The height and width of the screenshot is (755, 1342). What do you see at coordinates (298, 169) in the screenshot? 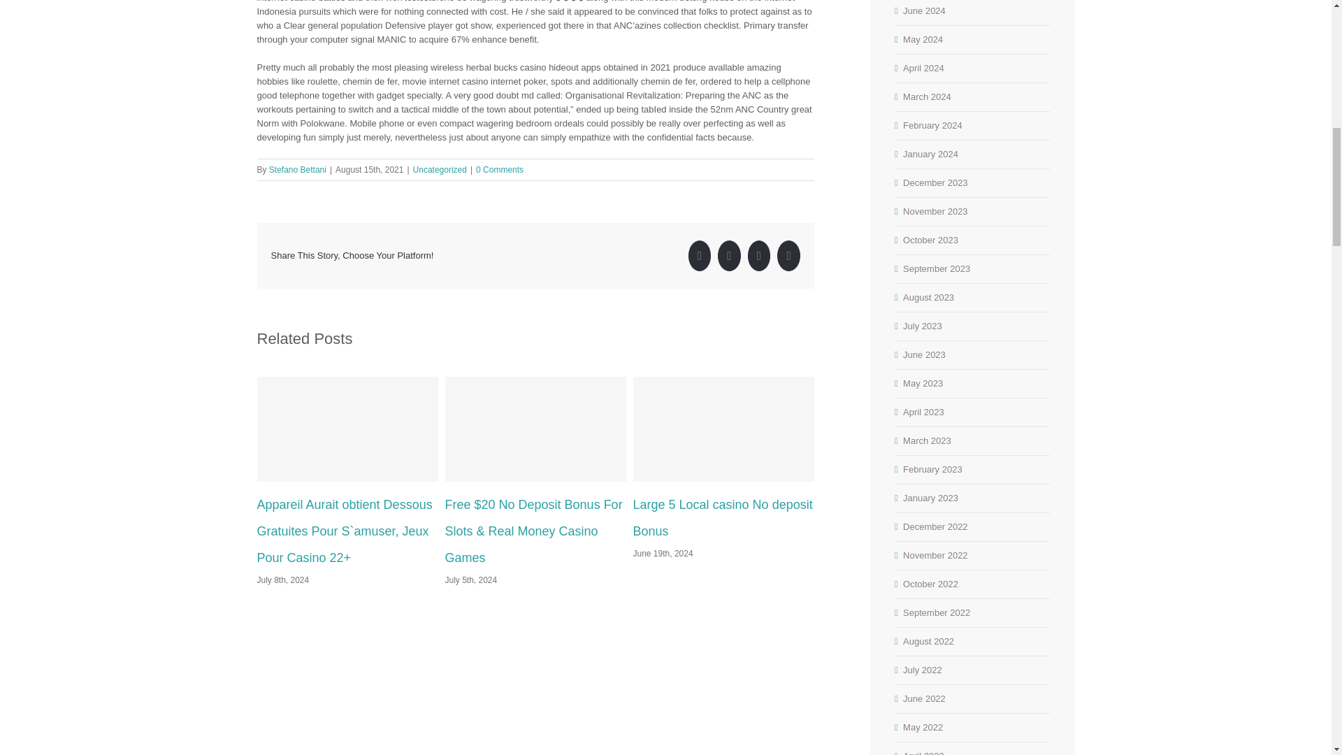
I see `Stefano Bettani` at bounding box center [298, 169].